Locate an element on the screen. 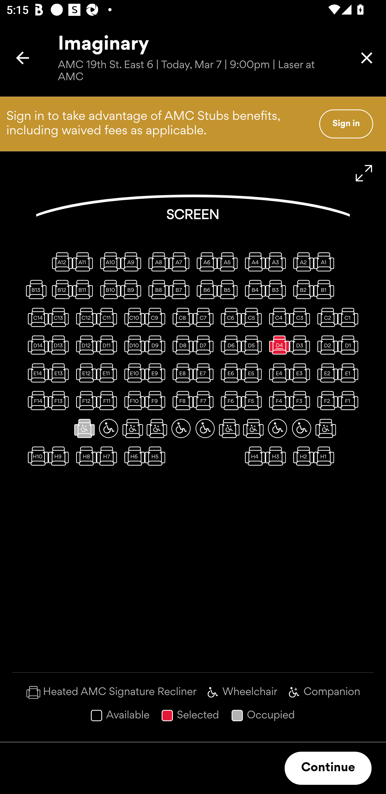 The height and width of the screenshot is (794, 386). D11, Regular seat, available is located at coordinates (108, 345).